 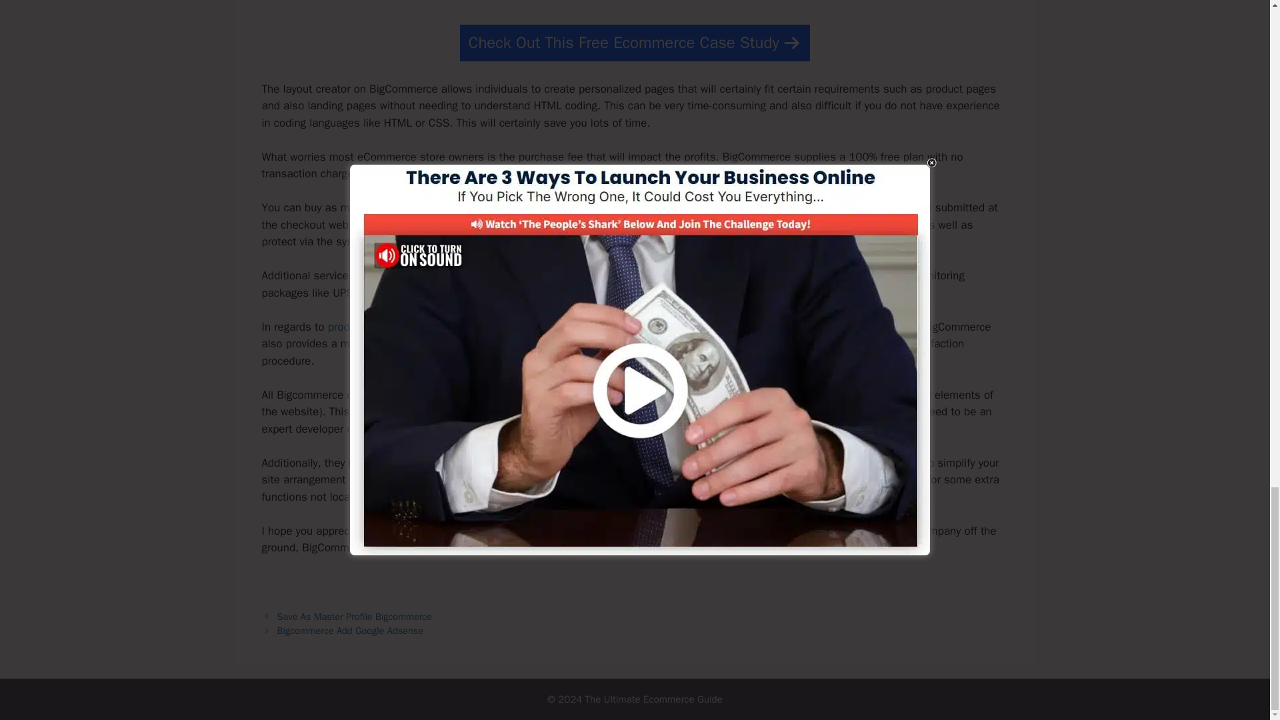 What do you see at coordinates (679, 463) in the screenshot?
I see `blog posts` at bounding box center [679, 463].